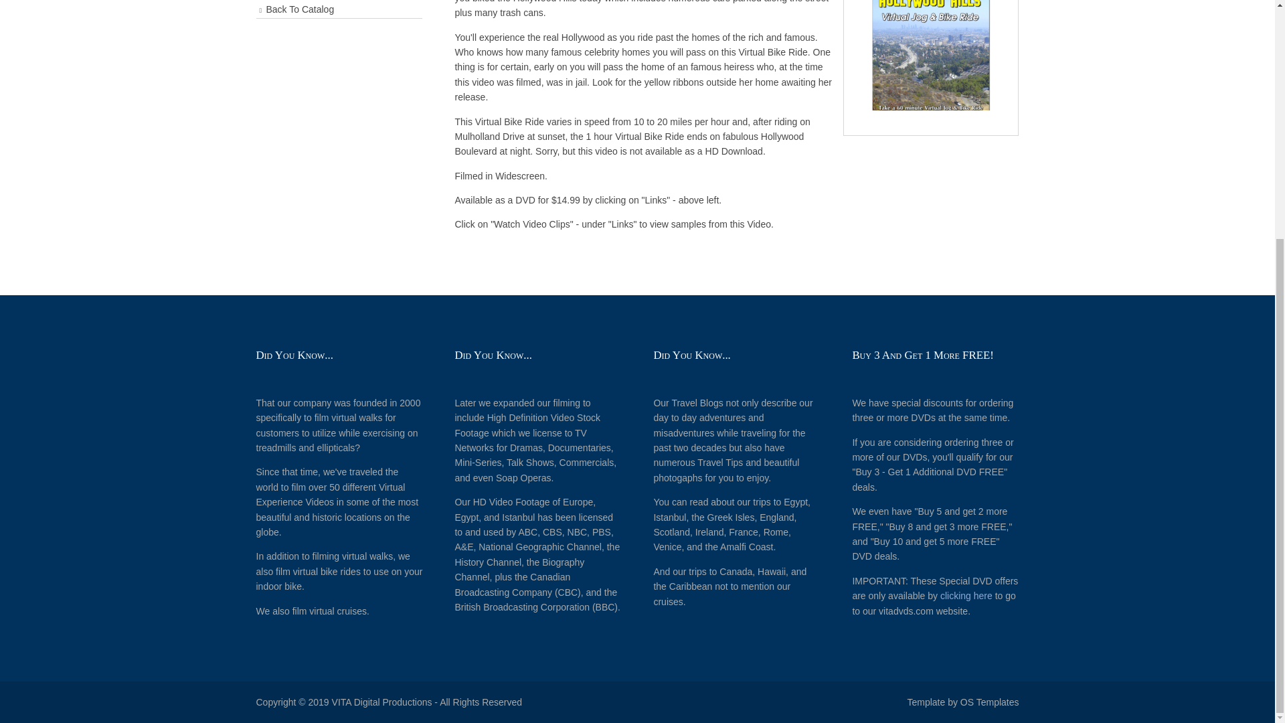 The height and width of the screenshot is (723, 1285). Describe the element at coordinates (989, 702) in the screenshot. I see `OS Templates` at that location.